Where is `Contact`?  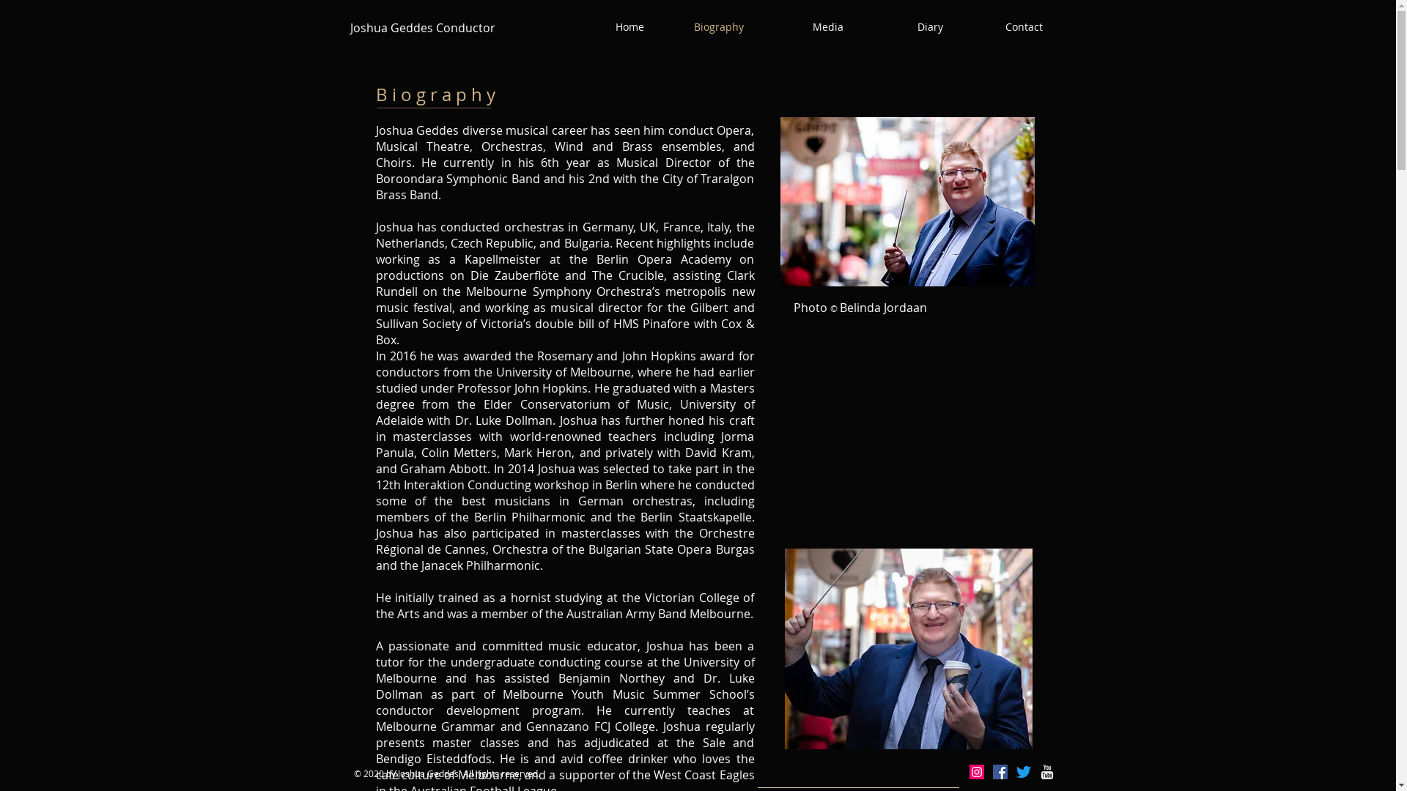 Contact is located at coordinates (1004, 27).